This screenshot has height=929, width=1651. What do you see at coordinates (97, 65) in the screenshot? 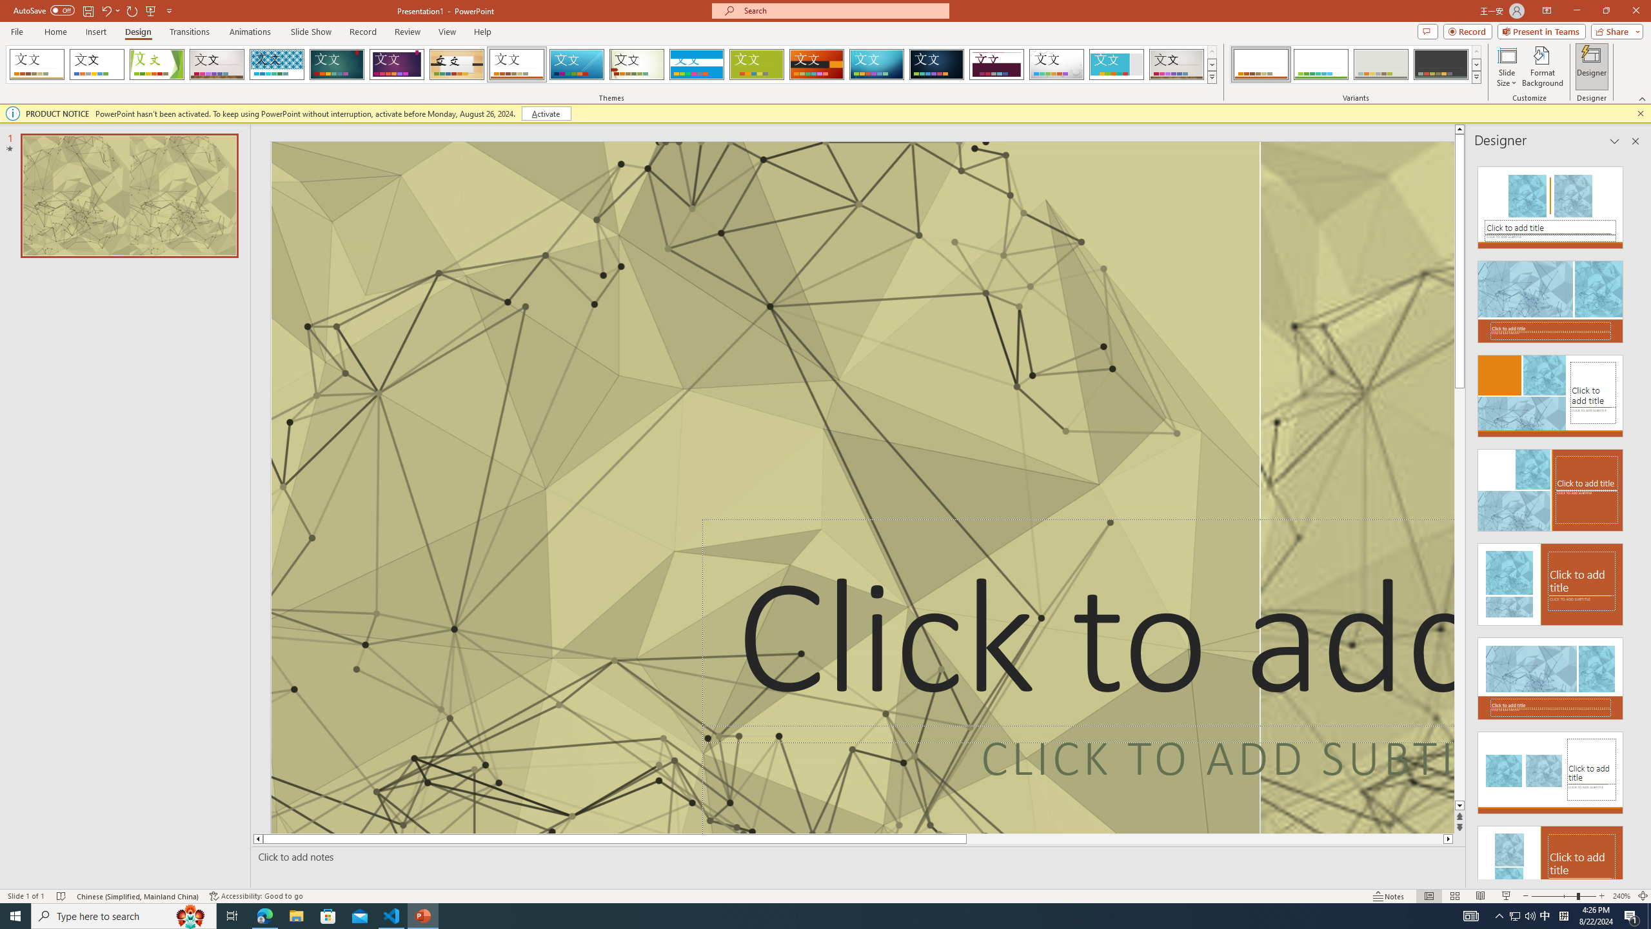
I see `Office Theme` at bounding box center [97, 65].